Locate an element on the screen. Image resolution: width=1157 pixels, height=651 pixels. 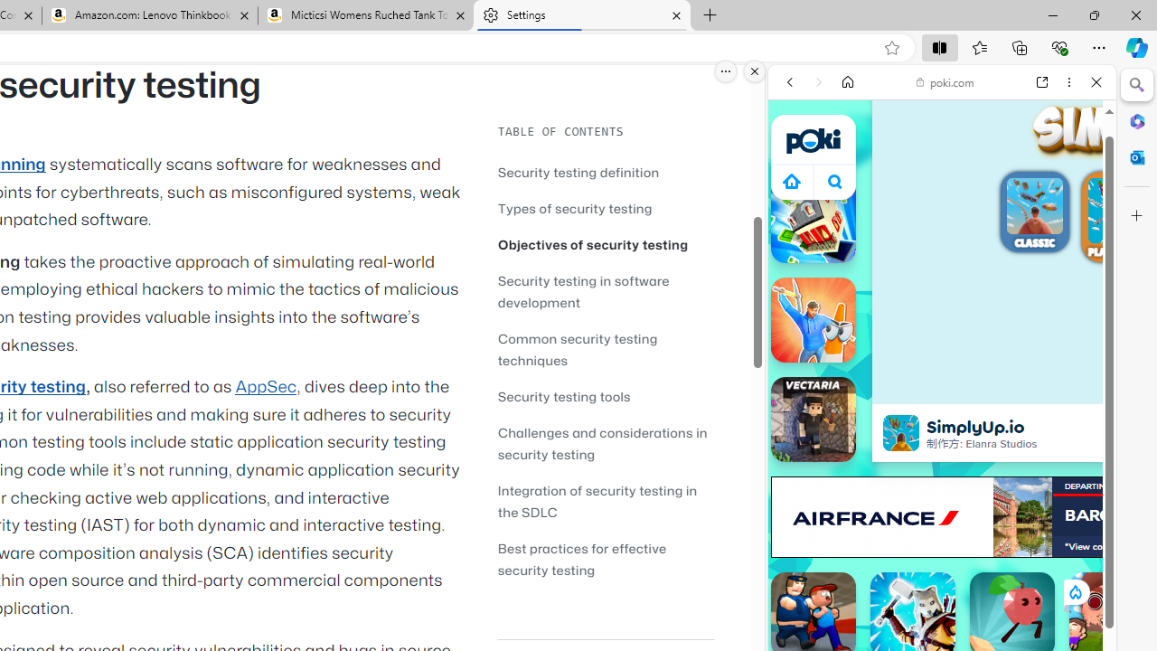
Car Games is located at coordinates (942, 424).